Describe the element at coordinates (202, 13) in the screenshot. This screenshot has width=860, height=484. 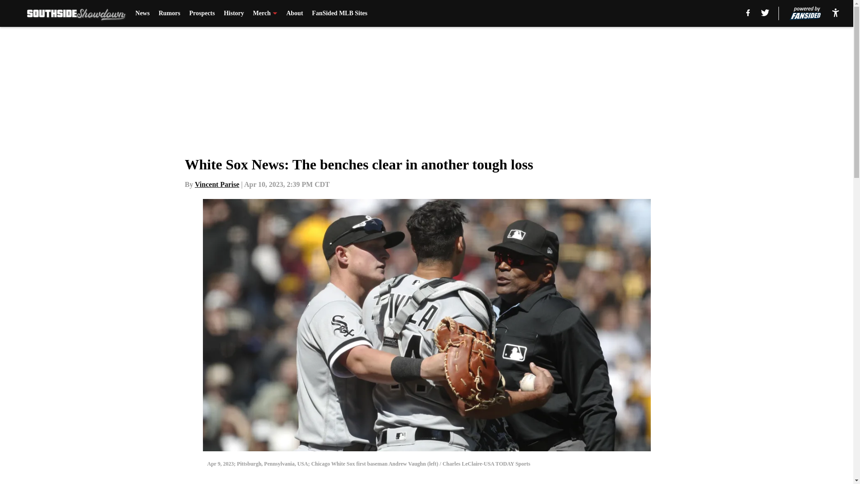
I see `Prospects` at that location.